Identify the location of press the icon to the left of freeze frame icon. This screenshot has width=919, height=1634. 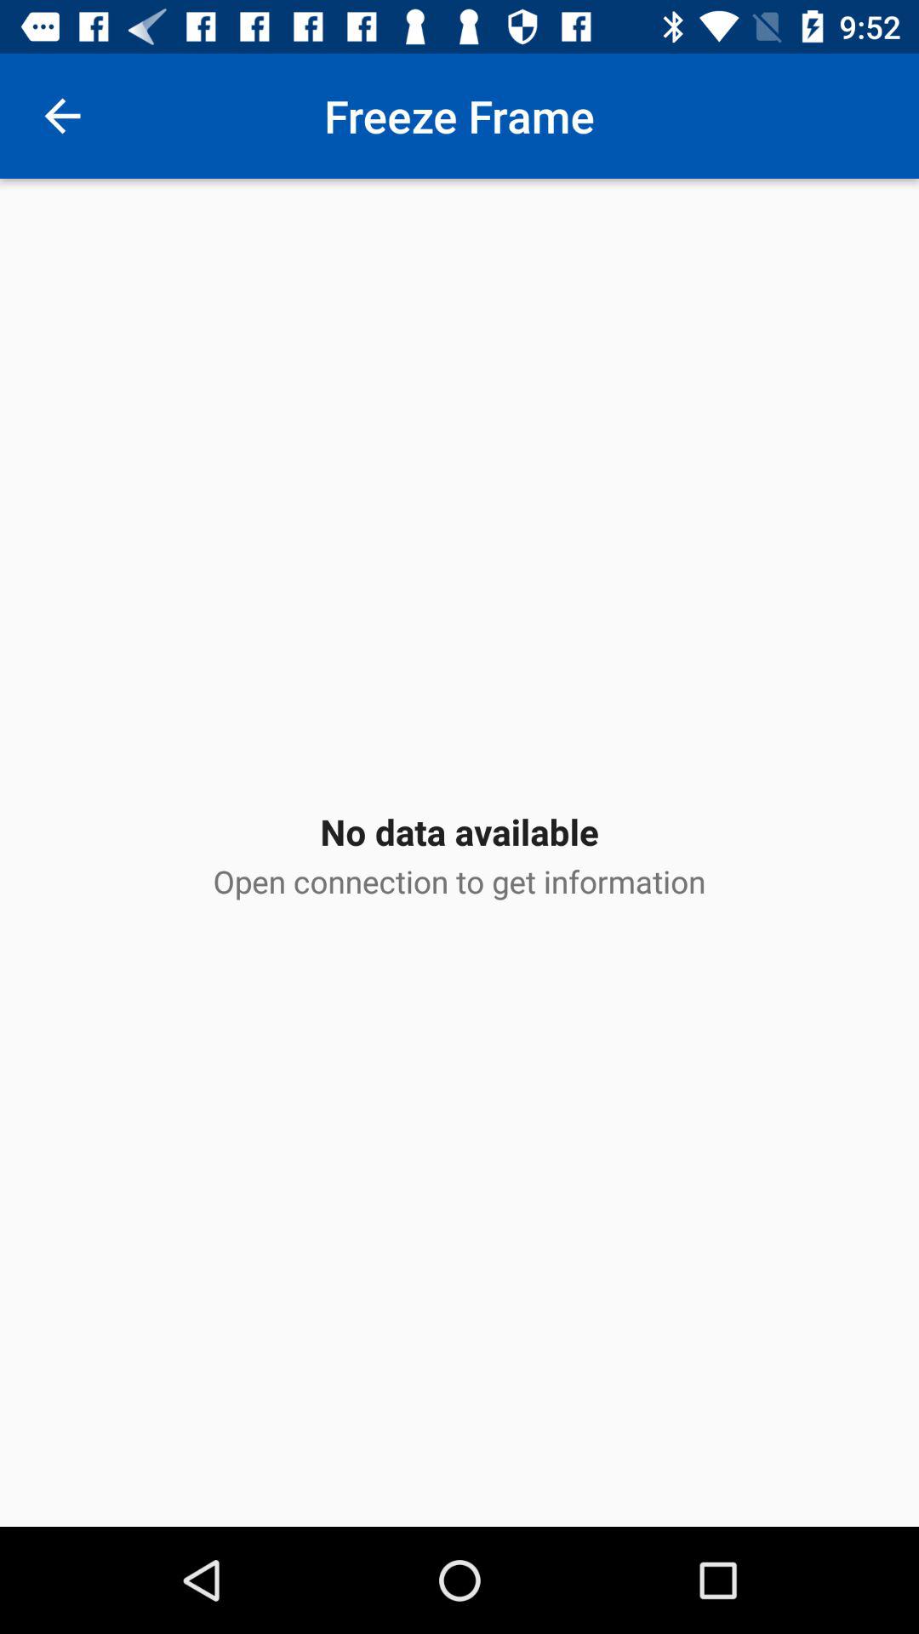
(62, 116).